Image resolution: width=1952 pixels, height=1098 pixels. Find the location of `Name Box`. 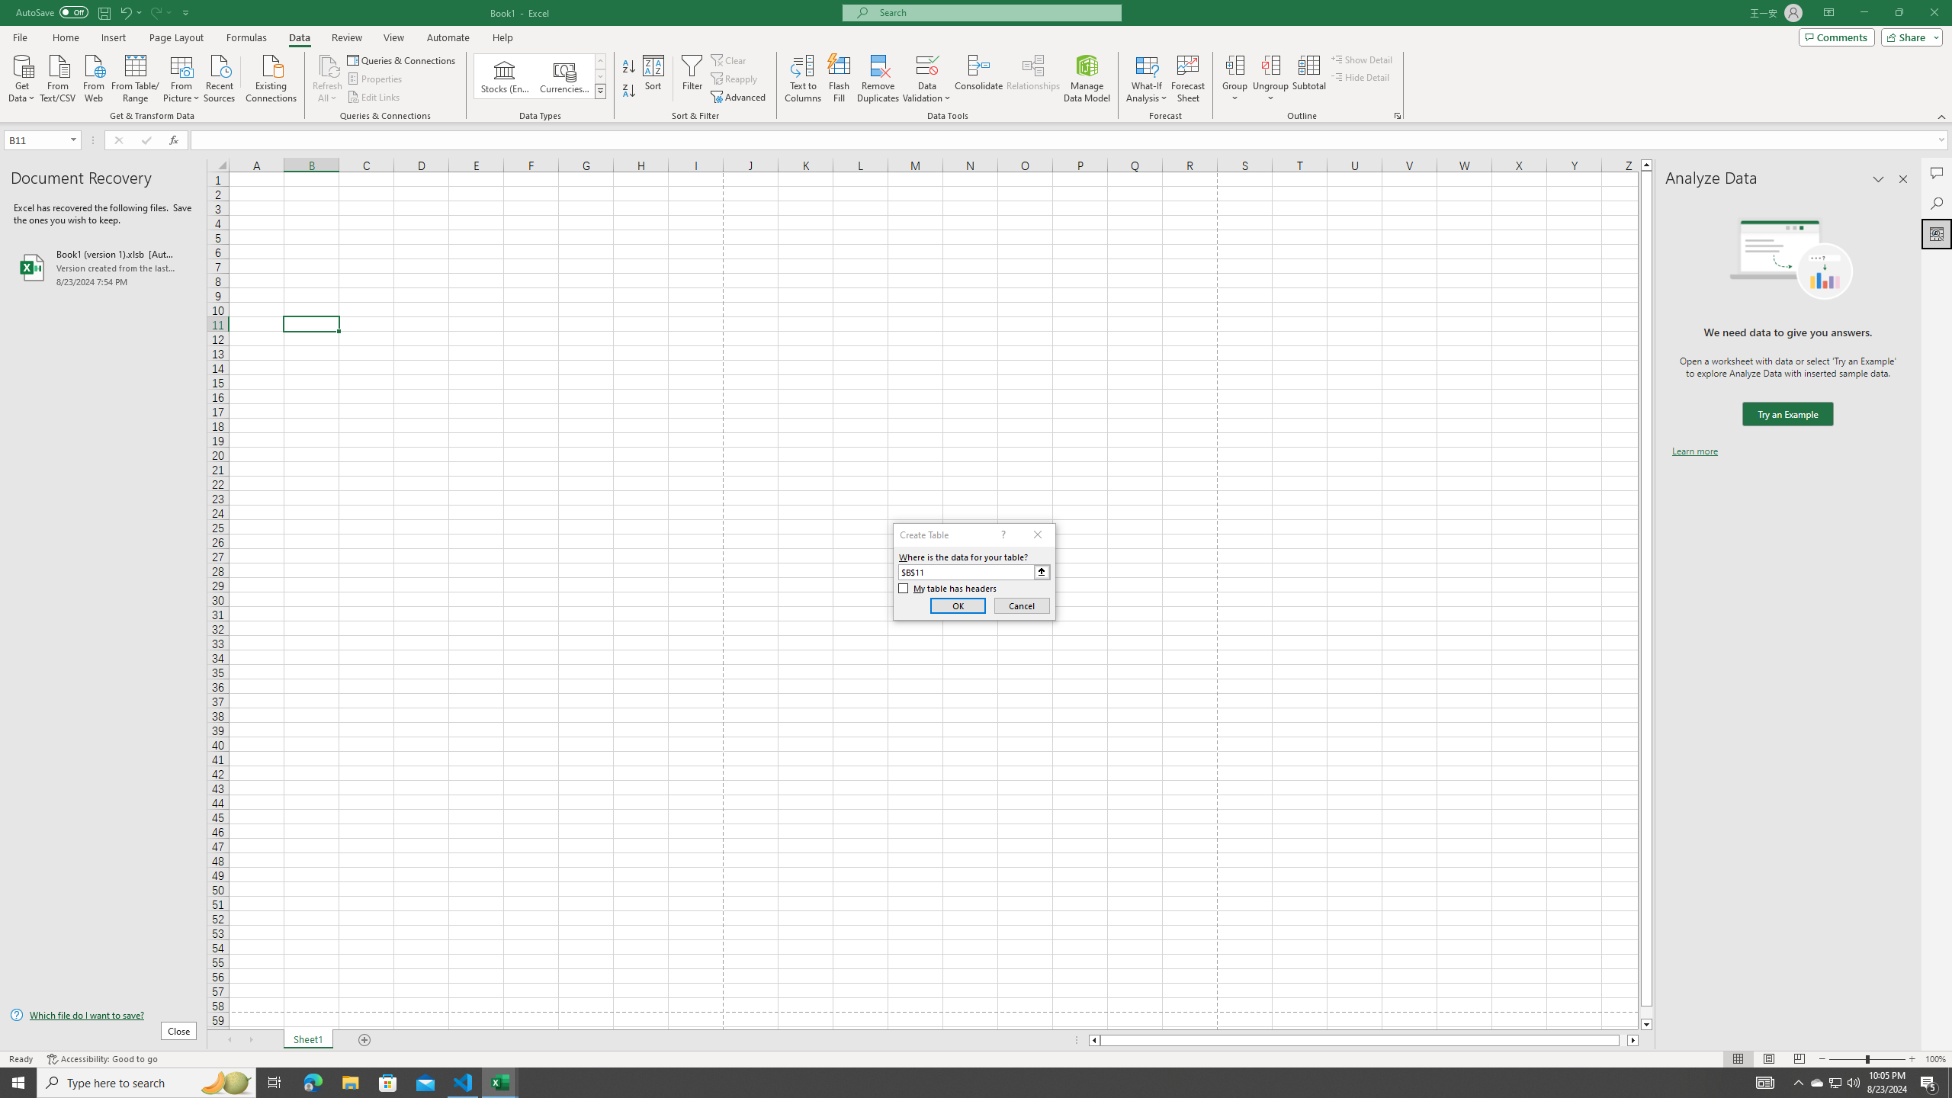

Name Box is located at coordinates (41, 140).